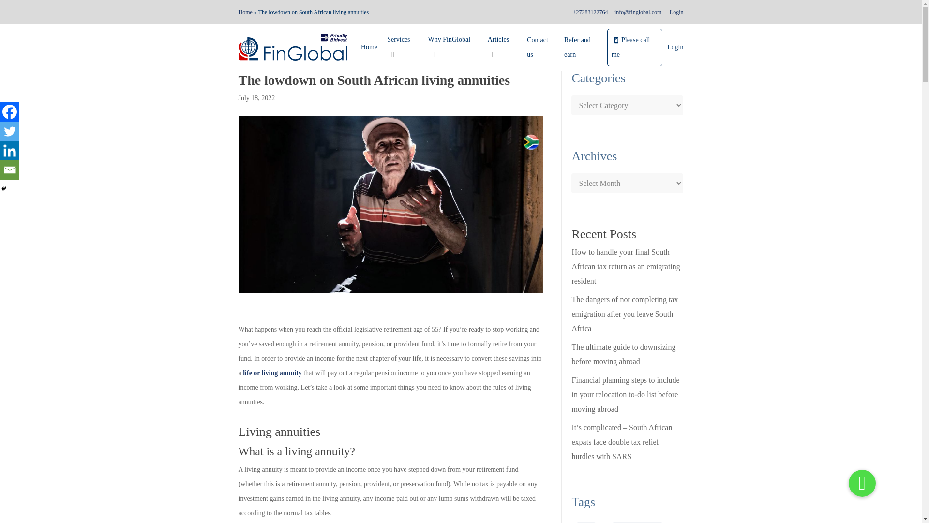 The width and height of the screenshot is (929, 523). Describe the element at coordinates (453, 47) in the screenshot. I see `Why FinGlobal` at that location.